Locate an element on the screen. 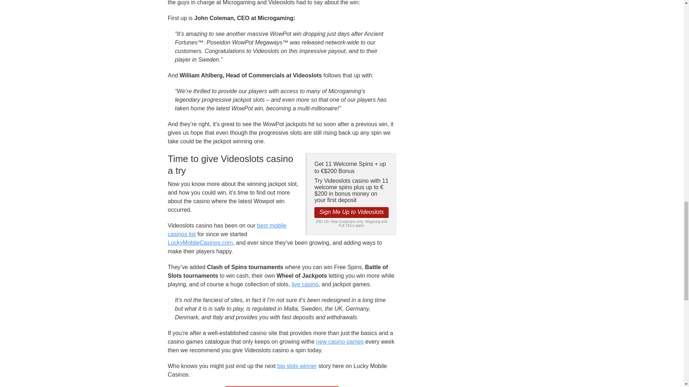  live casino is located at coordinates (305, 285).